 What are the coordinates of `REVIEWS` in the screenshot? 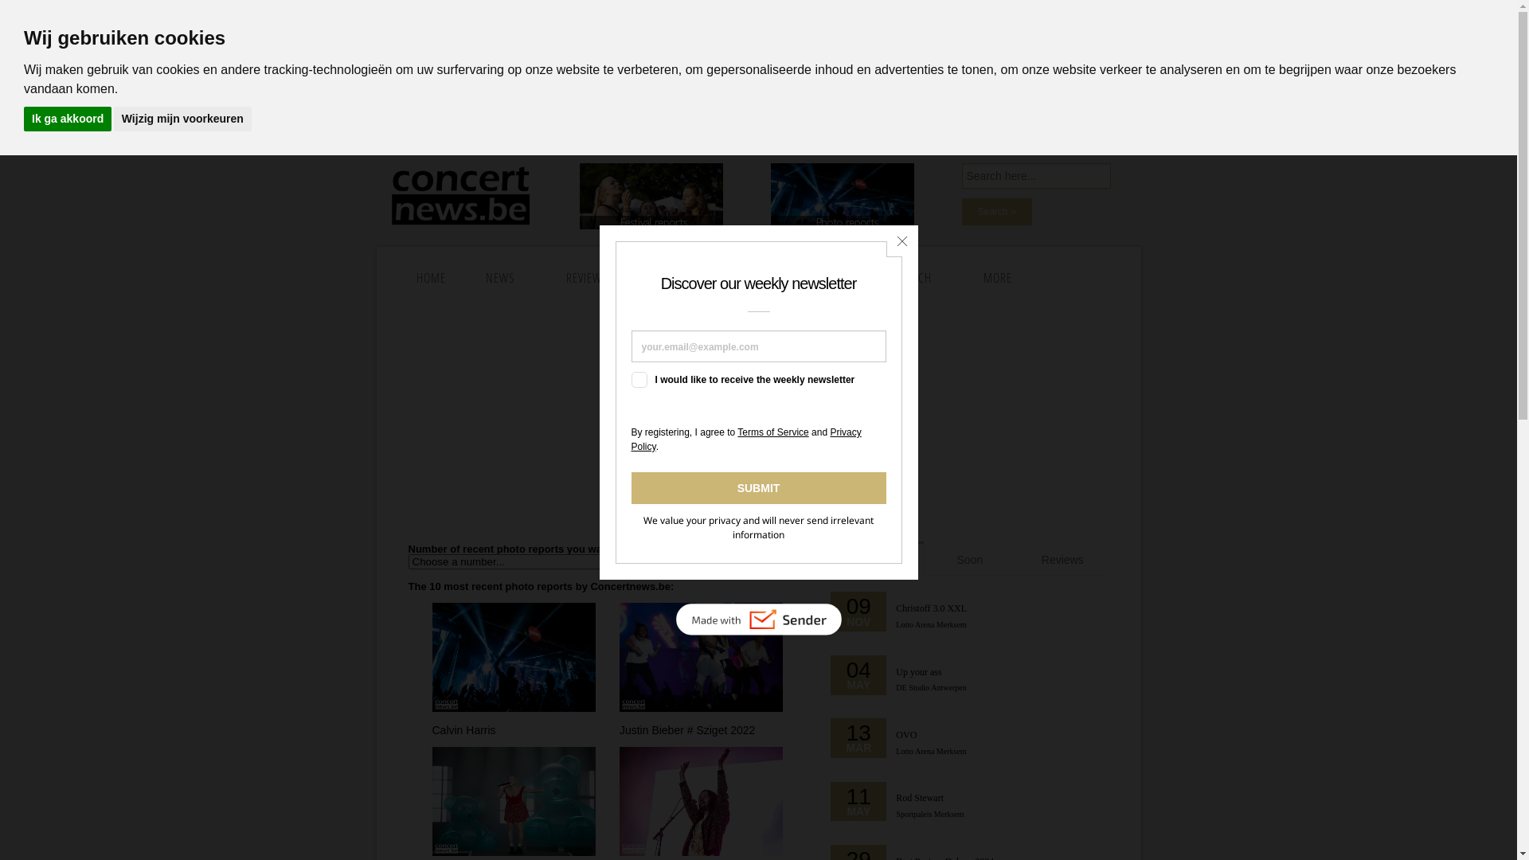 It's located at (592, 278).